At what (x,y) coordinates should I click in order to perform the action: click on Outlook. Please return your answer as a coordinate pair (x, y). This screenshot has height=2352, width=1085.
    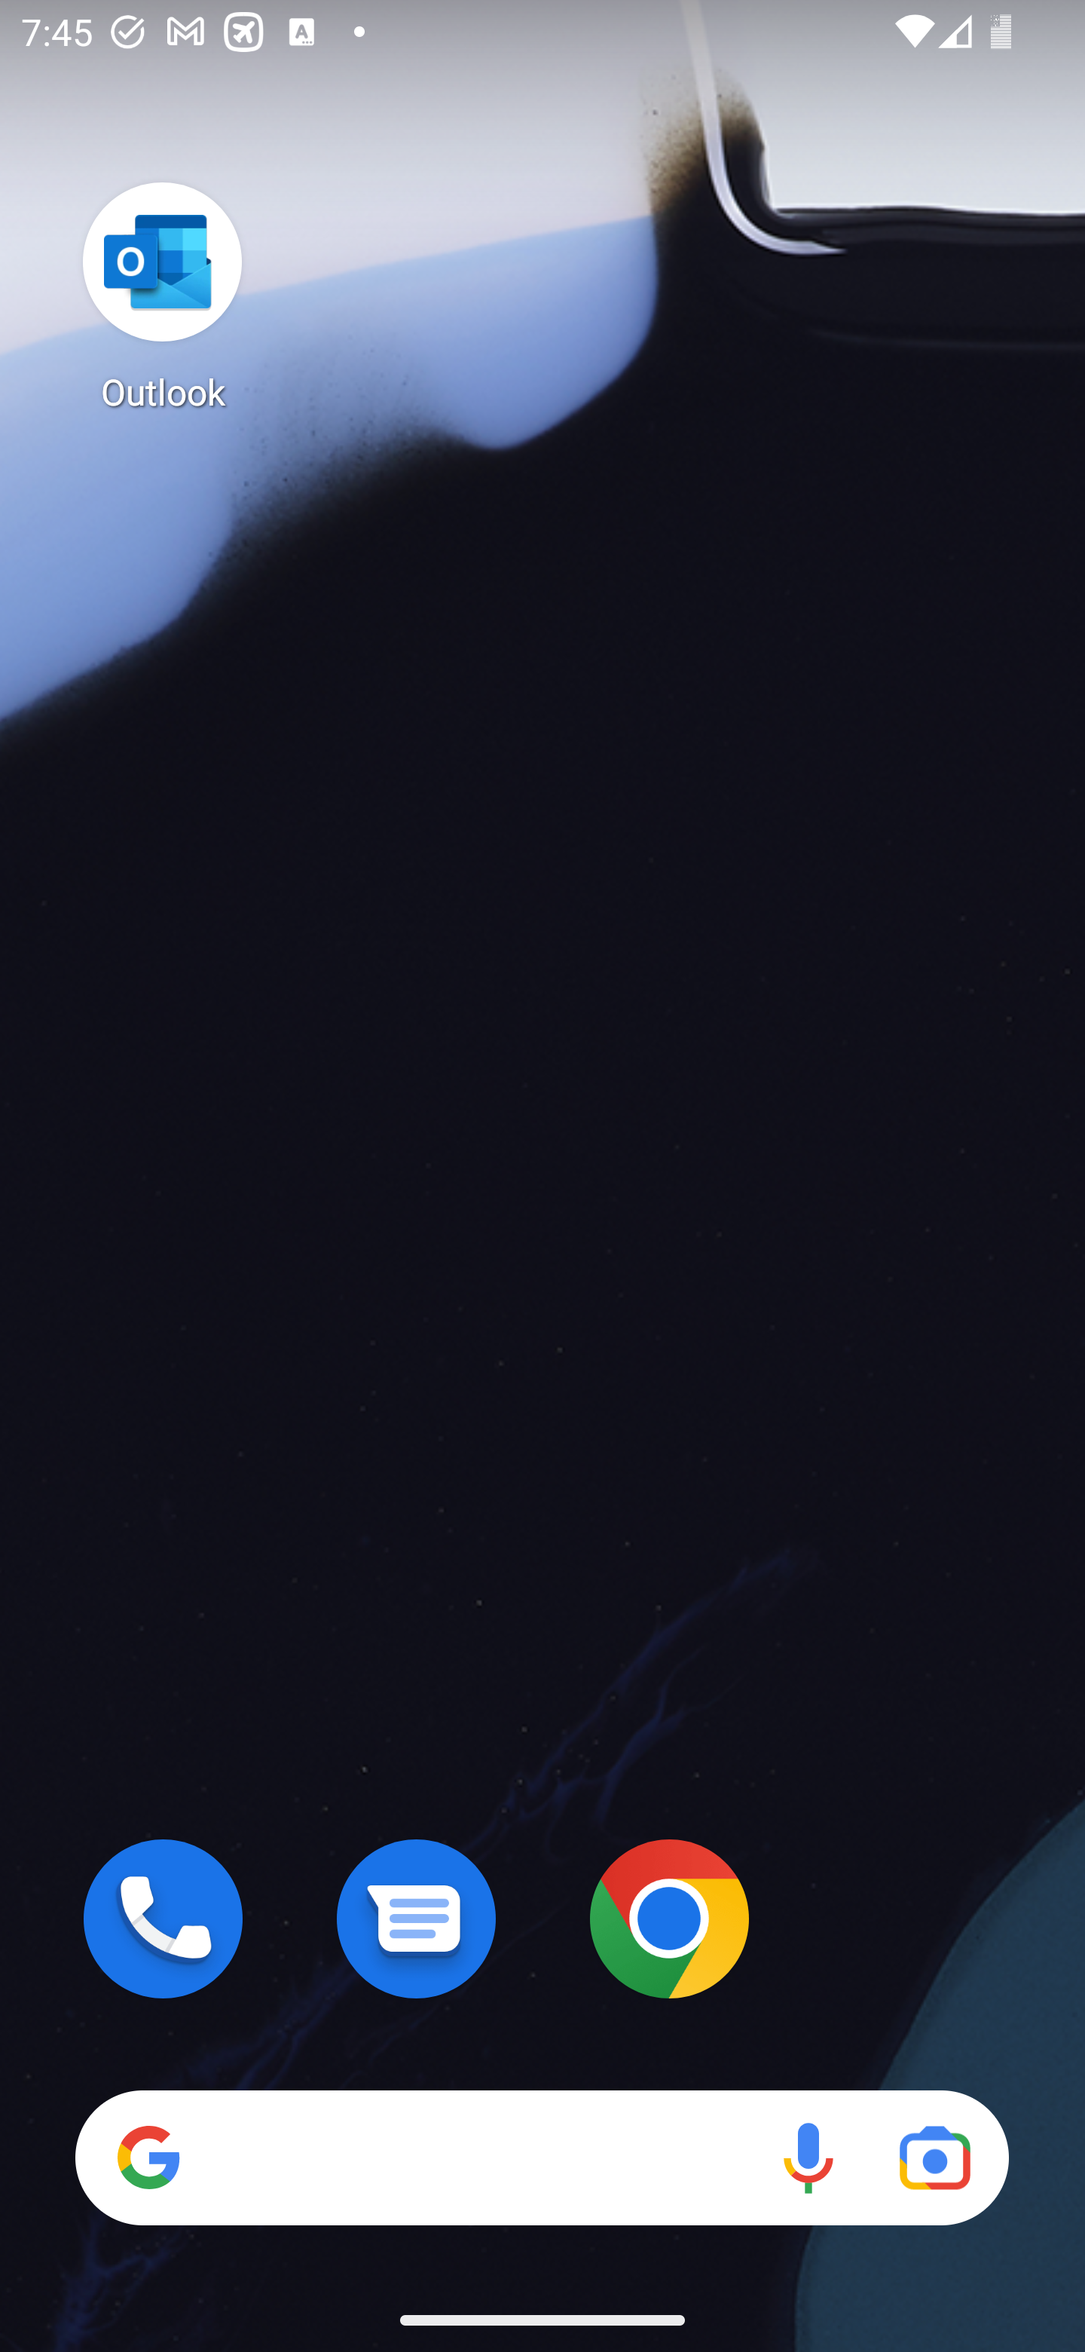
    Looking at the image, I should click on (163, 296).